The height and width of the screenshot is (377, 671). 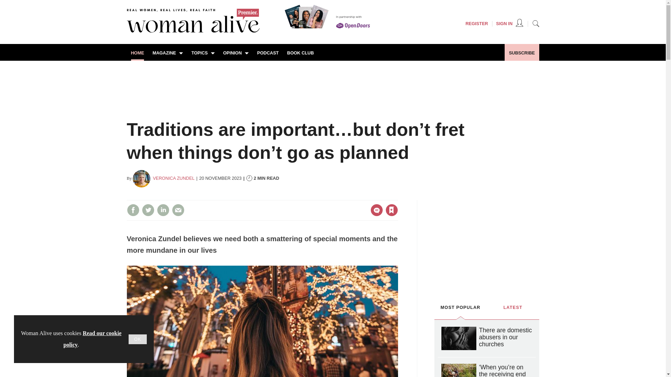 What do you see at coordinates (486, 243) in the screenshot?
I see `3rd party ad content` at bounding box center [486, 243].